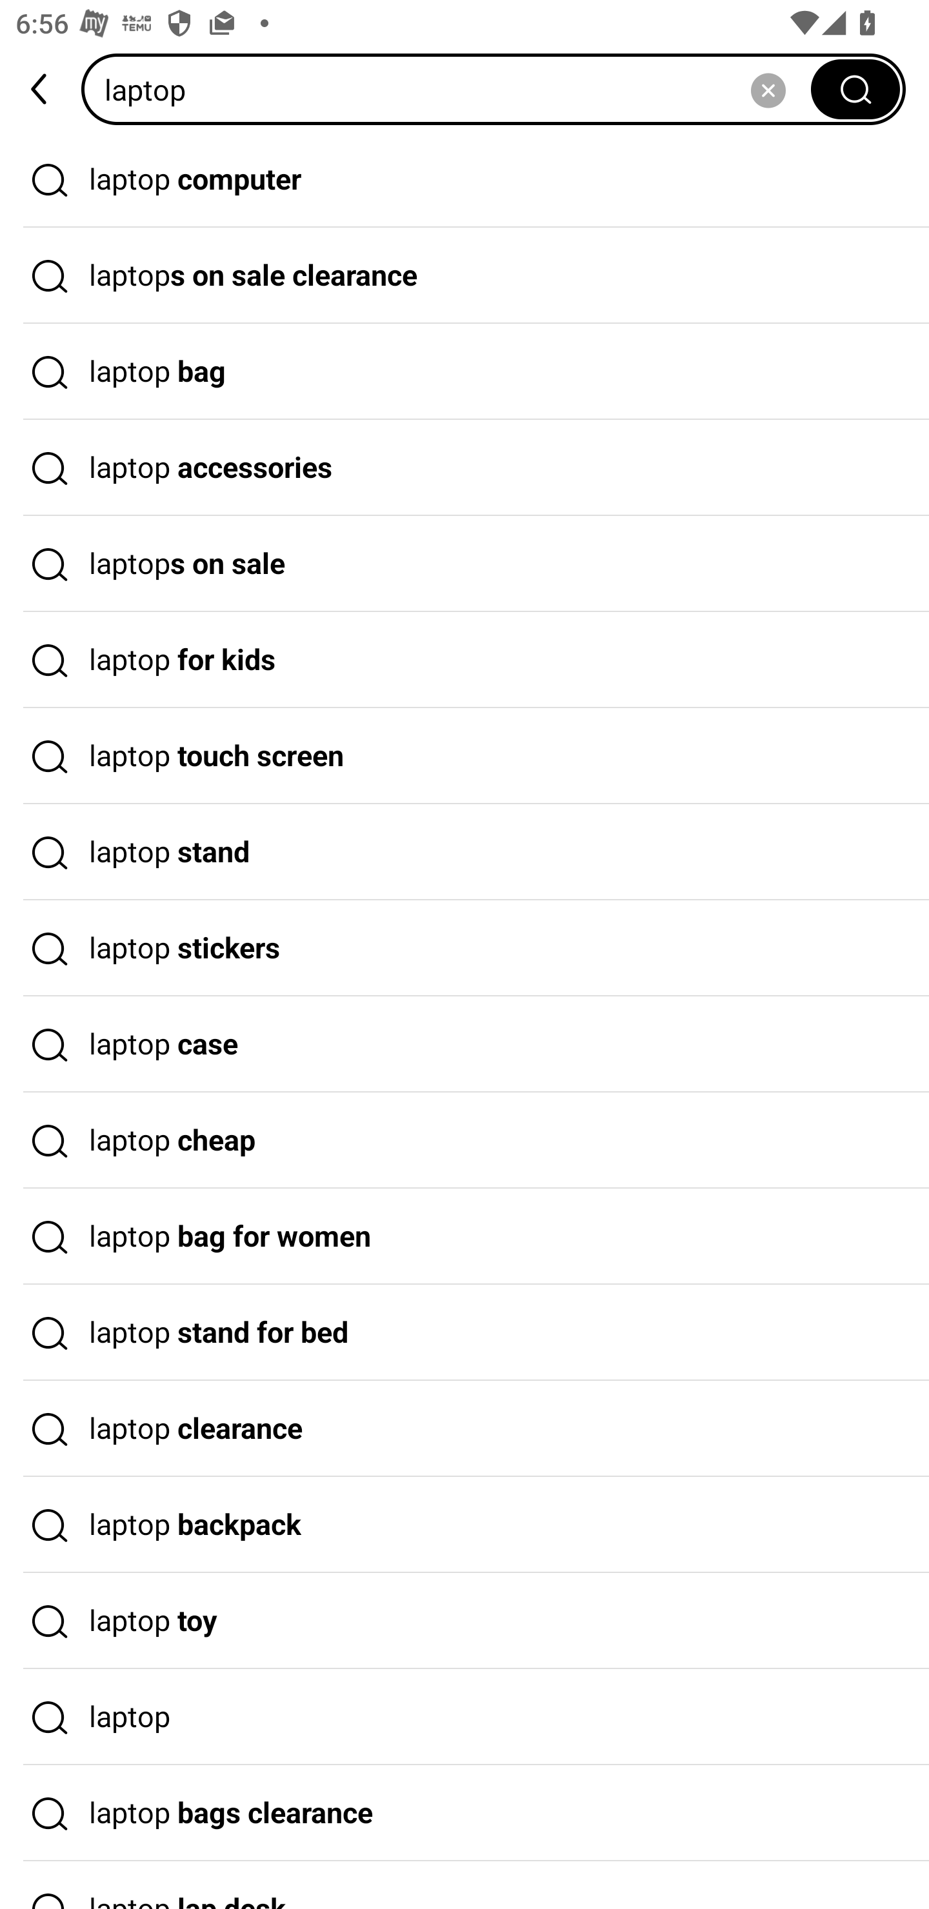 This screenshot has height=1909, width=929. I want to click on laptops on sale, so click(464, 564).